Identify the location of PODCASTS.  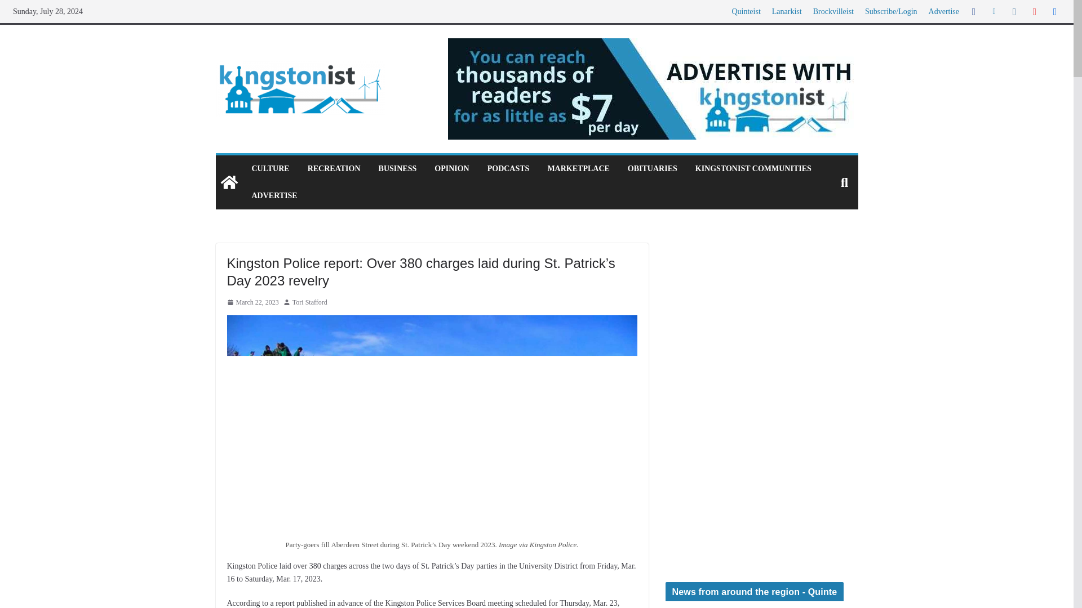
(508, 169).